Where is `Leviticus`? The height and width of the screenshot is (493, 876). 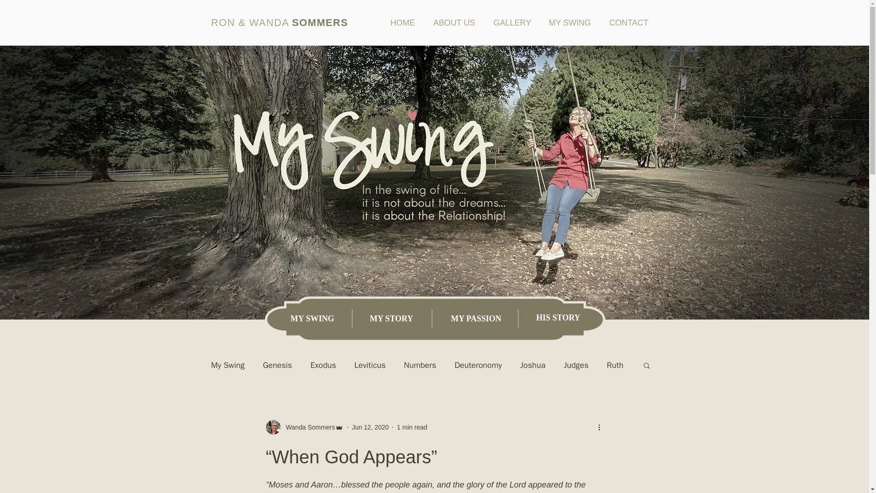 Leviticus is located at coordinates (370, 365).